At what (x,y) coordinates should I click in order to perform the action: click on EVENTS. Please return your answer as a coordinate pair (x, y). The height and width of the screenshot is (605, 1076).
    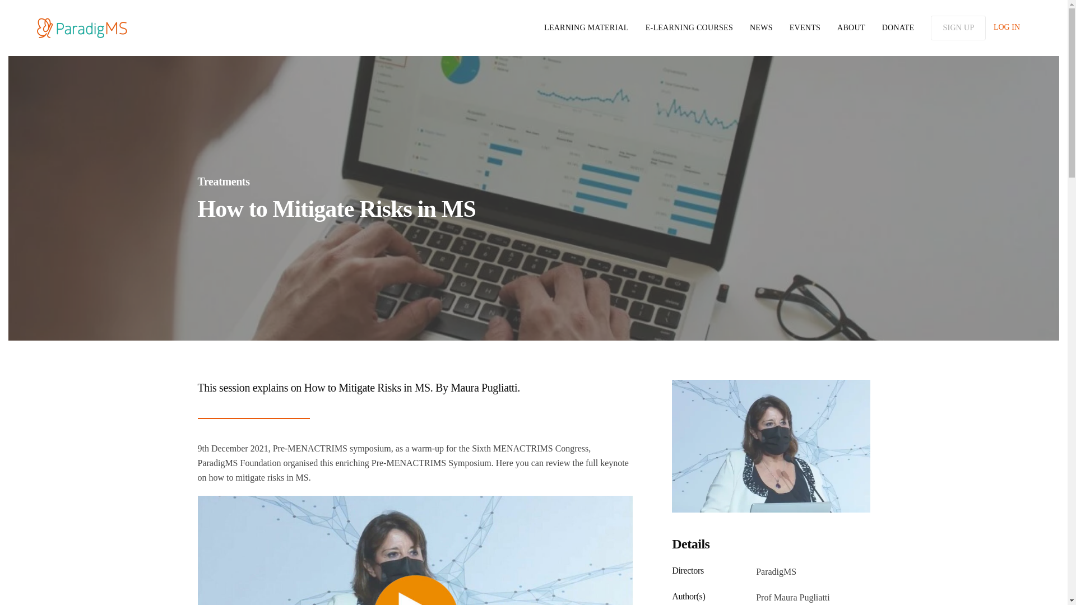
    Looking at the image, I should click on (805, 27).